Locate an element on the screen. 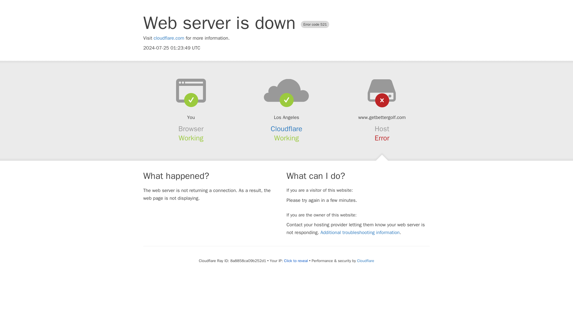  cloudflare.com is located at coordinates (169, 38).